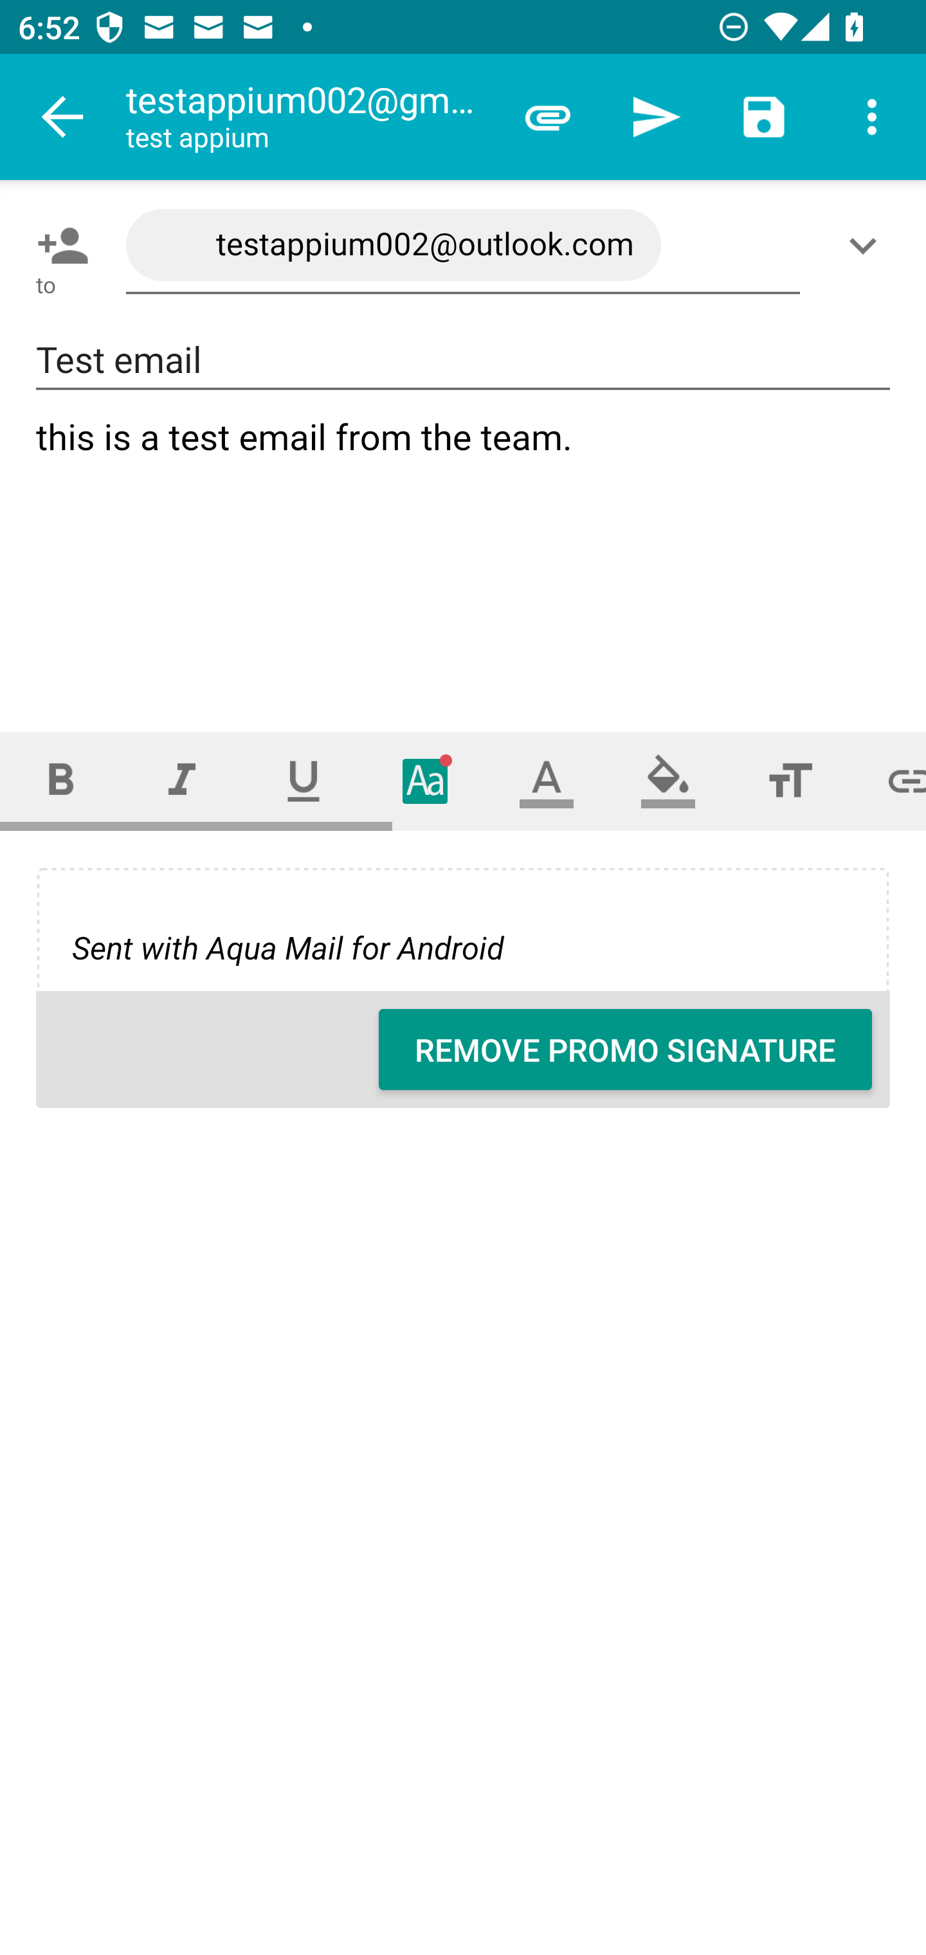 The height and width of the screenshot is (1955, 926). What do you see at coordinates (548, 117) in the screenshot?
I see `Attach` at bounding box center [548, 117].